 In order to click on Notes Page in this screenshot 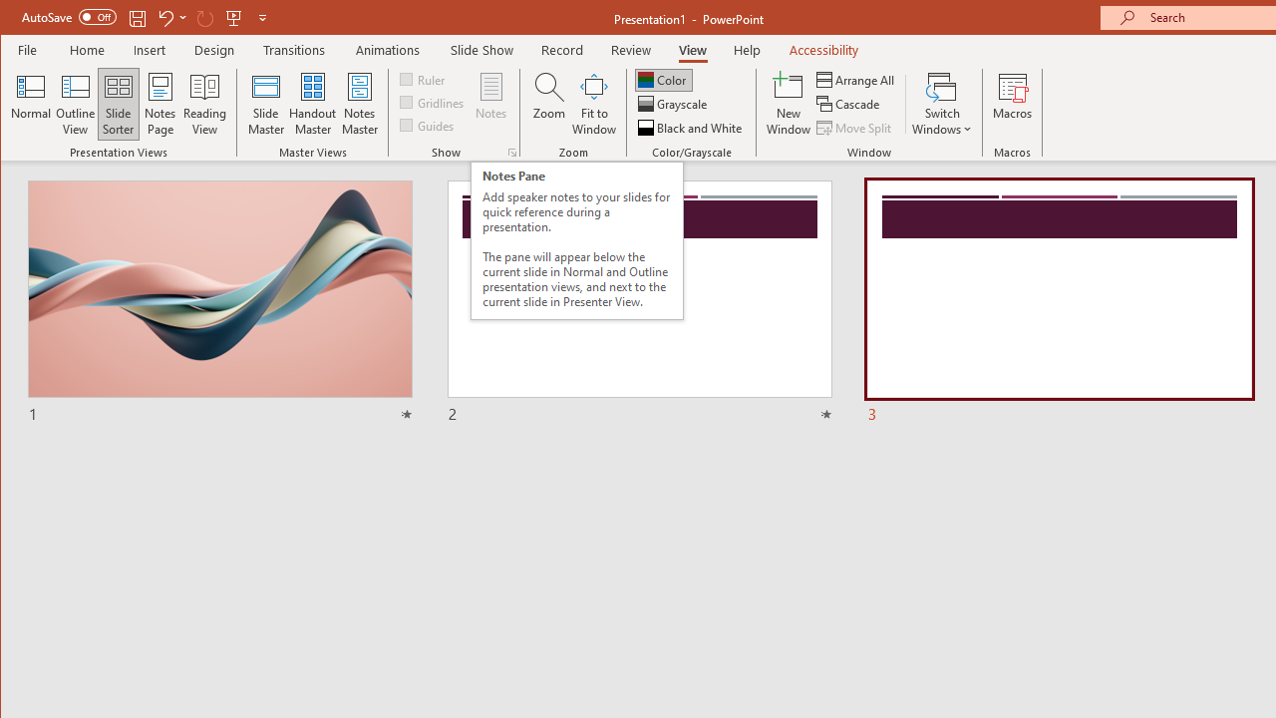, I will do `click(159, 104)`.